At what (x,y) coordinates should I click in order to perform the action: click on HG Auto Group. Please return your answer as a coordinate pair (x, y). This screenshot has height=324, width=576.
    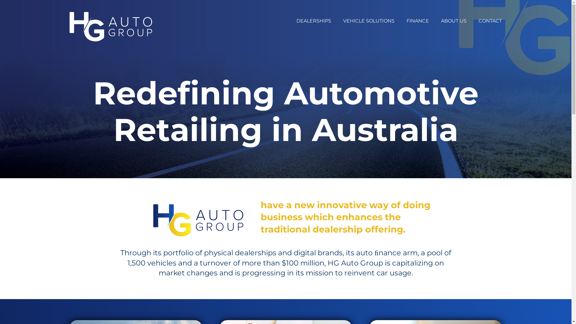
    Looking at the image, I should click on (198, 220).